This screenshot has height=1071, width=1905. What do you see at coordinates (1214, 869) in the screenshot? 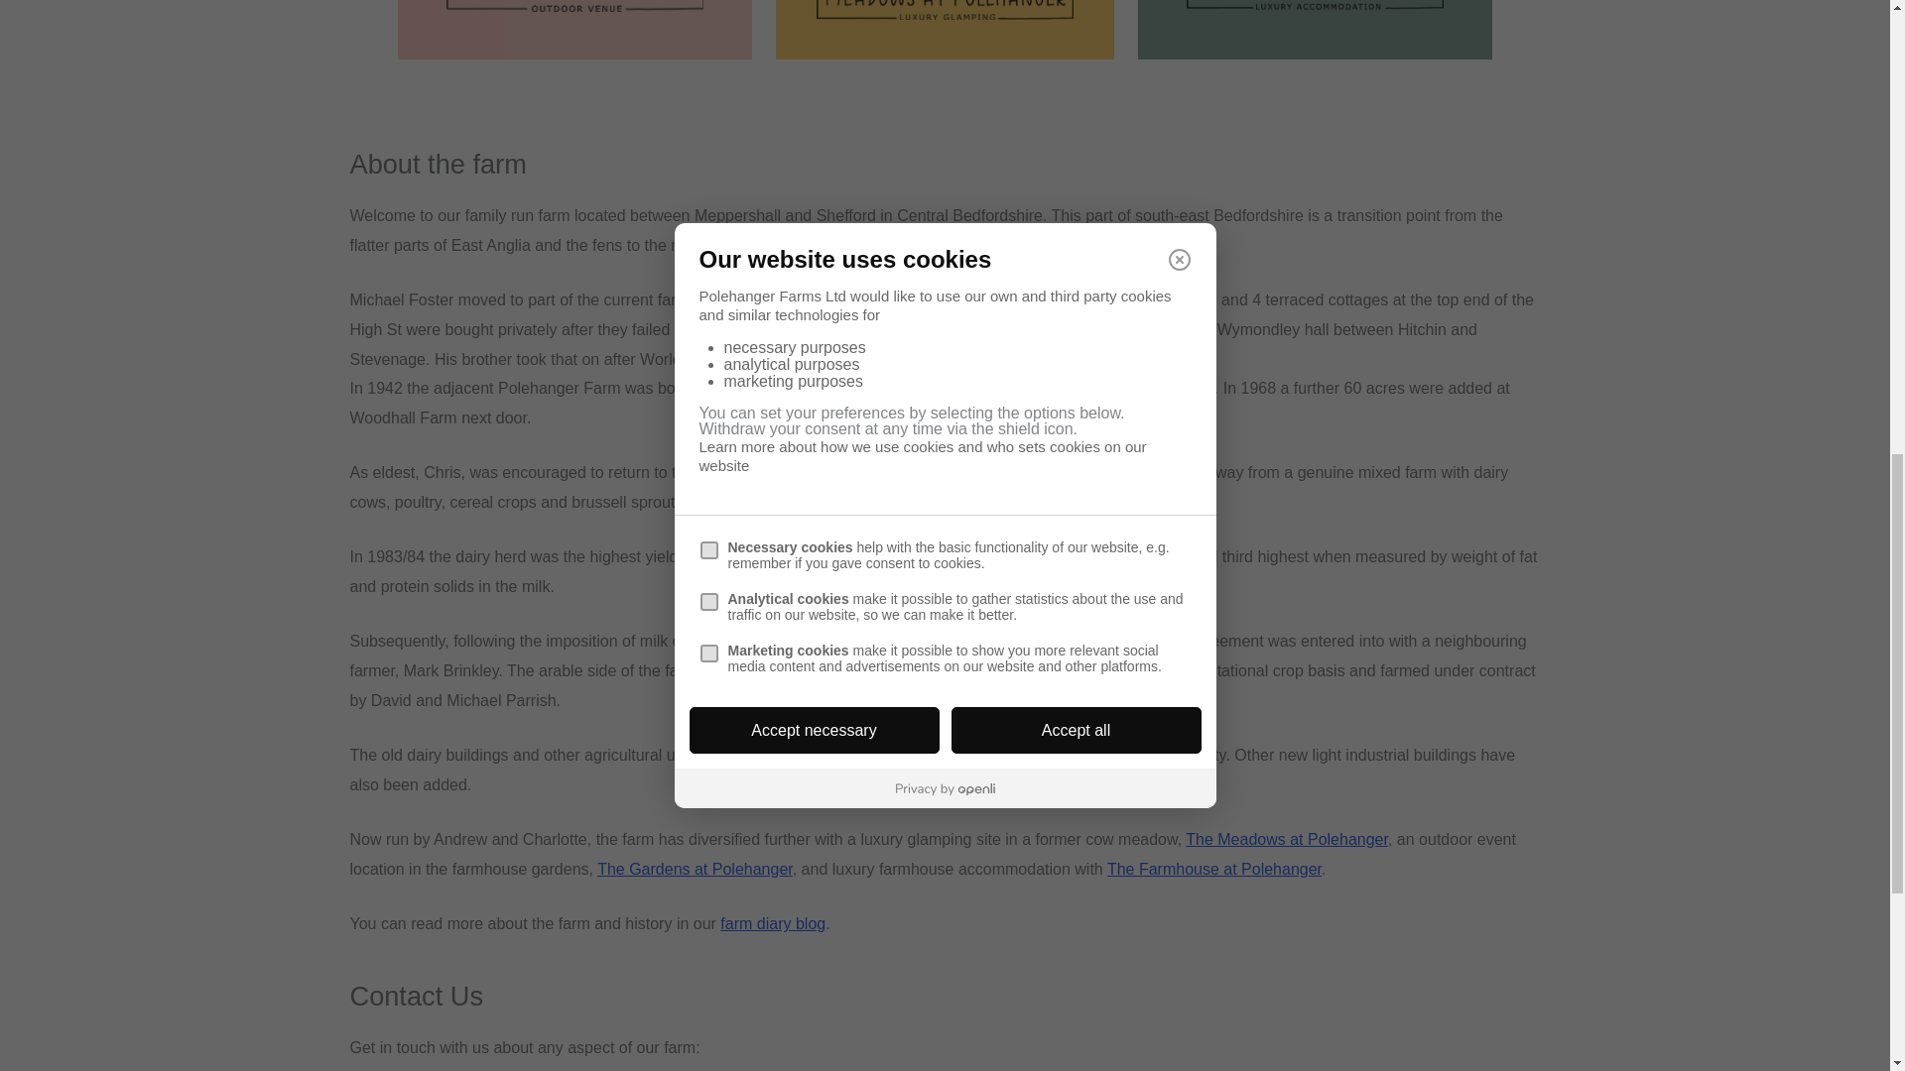
I see `The Farmhouse at Polehanger` at bounding box center [1214, 869].